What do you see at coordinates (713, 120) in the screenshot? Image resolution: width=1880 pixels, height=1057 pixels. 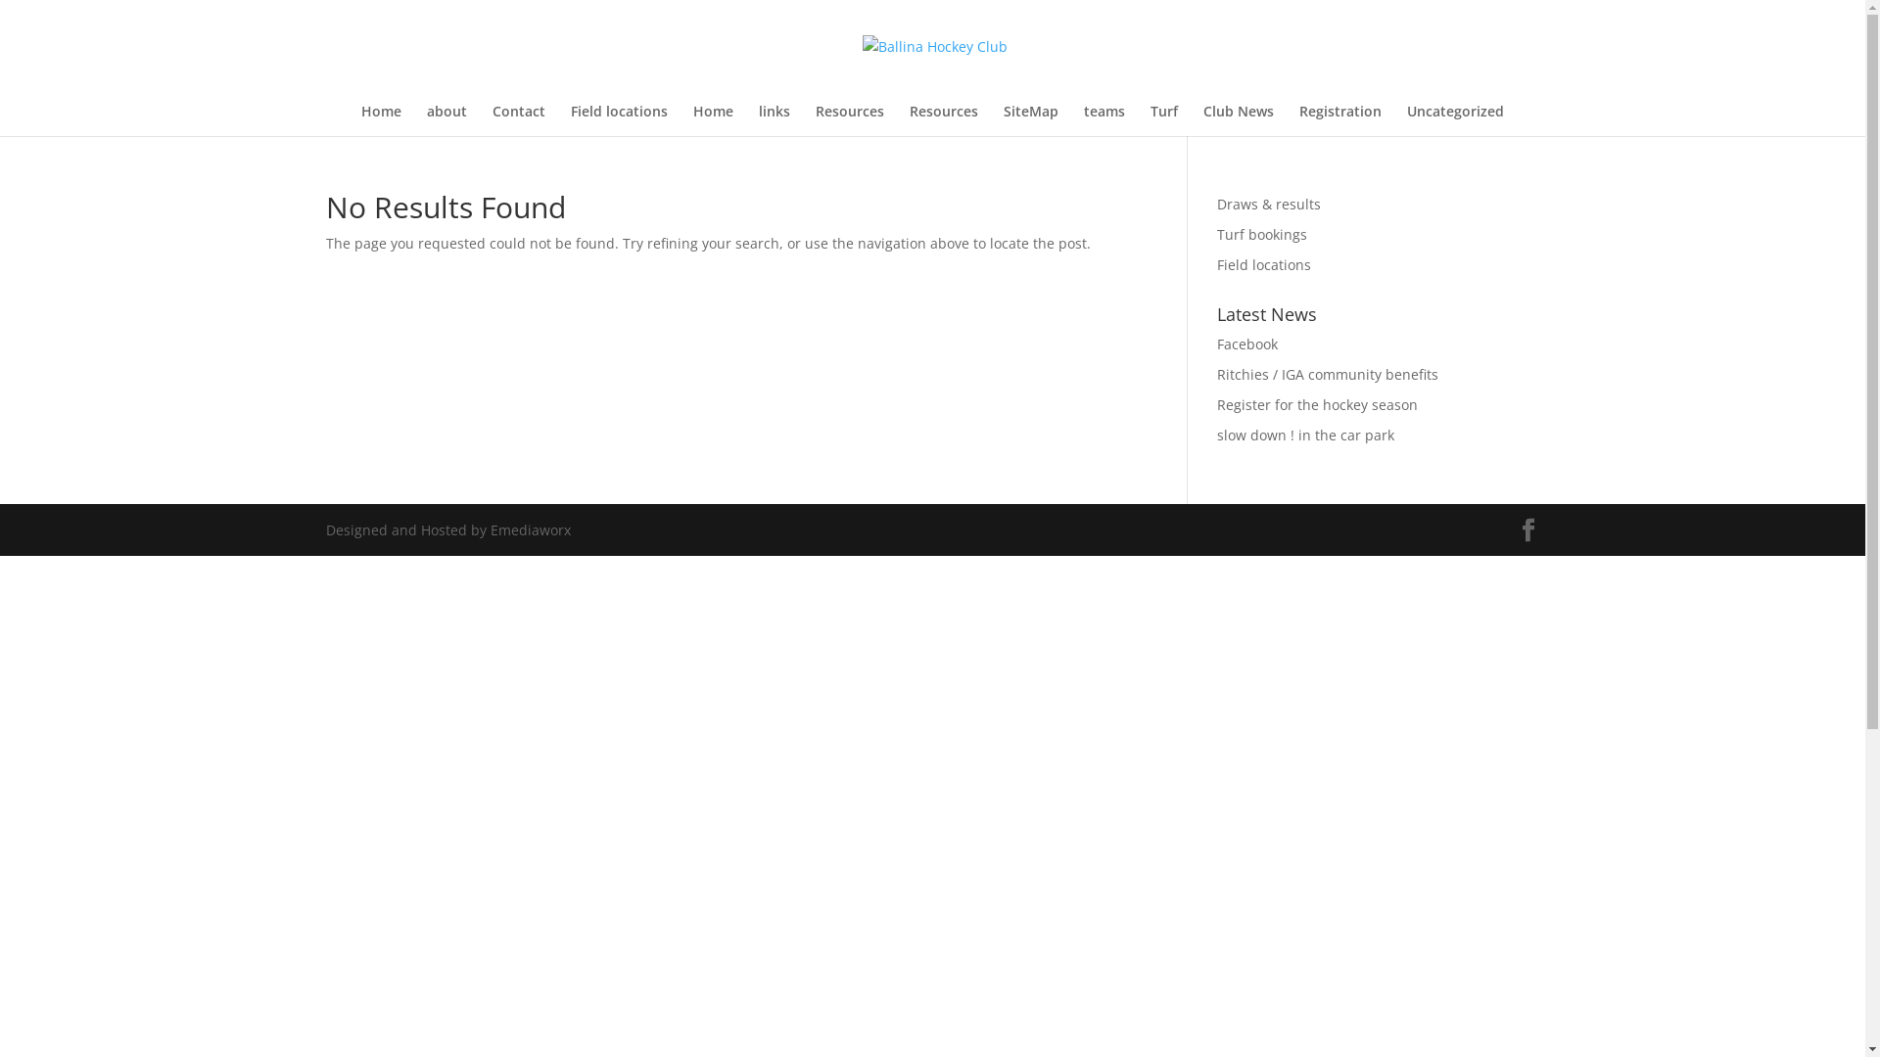 I see `Home` at bounding box center [713, 120].